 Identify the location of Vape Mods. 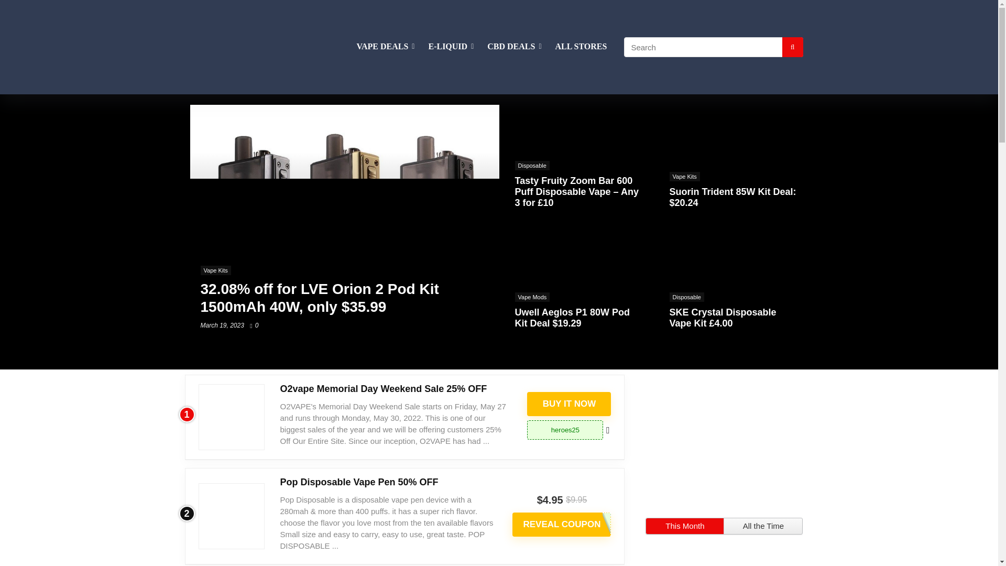
(531, 297).